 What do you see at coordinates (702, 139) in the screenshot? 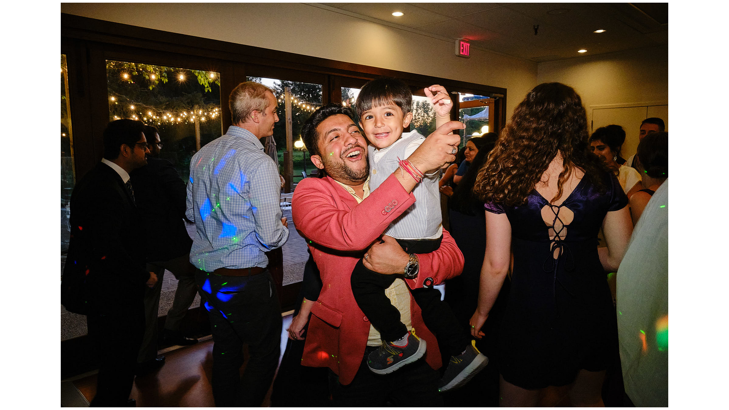
I see `Share Gallery` at bounding box center [702, 139].